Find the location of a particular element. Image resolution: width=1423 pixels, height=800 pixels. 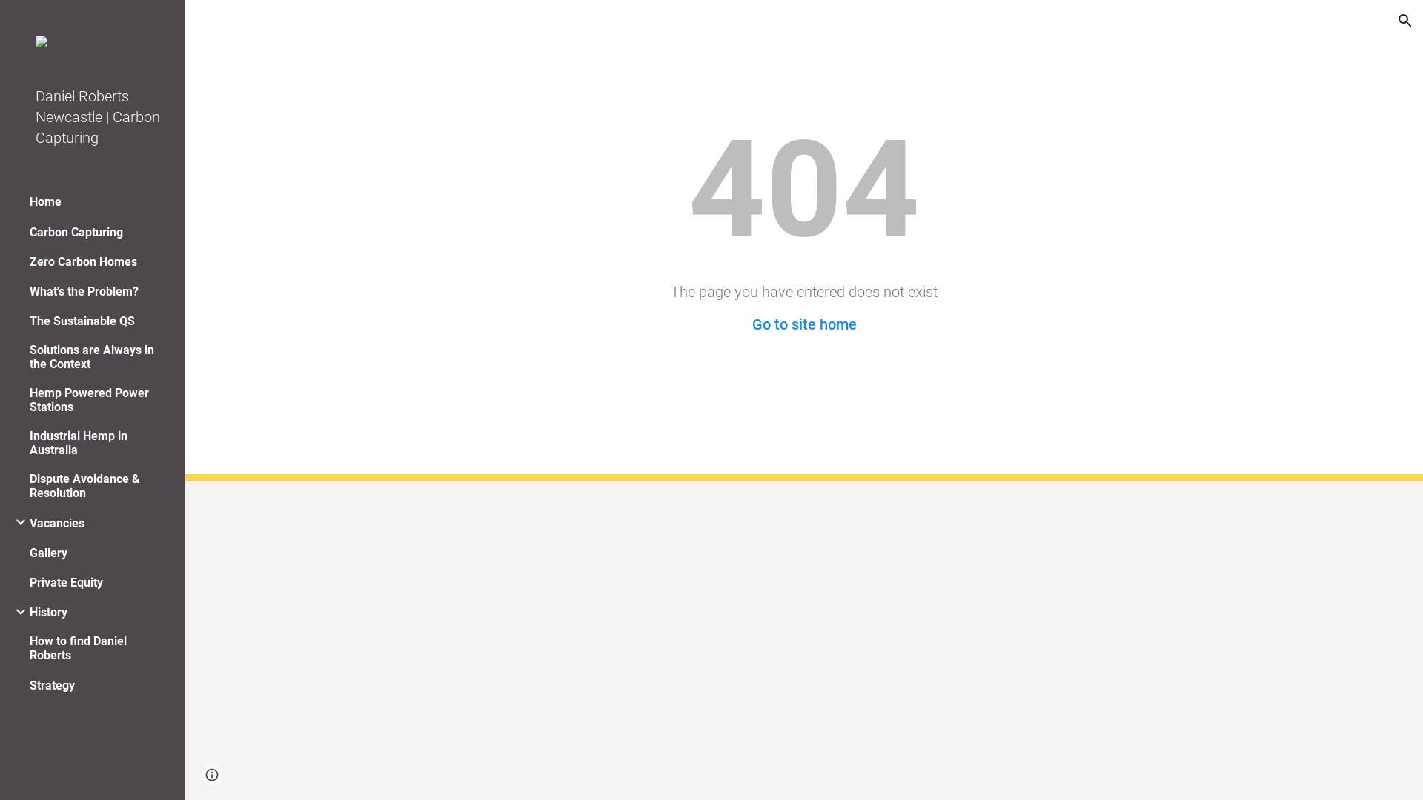

Strategy is located at coordinates (52, 686).